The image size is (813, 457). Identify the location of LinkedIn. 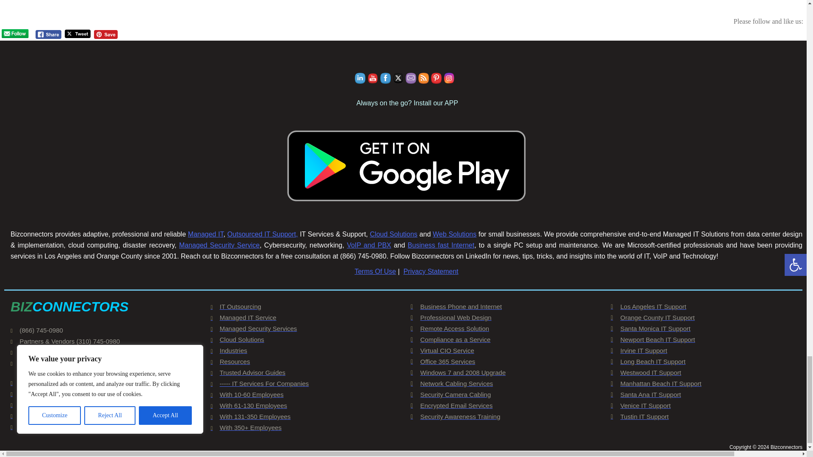
(360, 78).